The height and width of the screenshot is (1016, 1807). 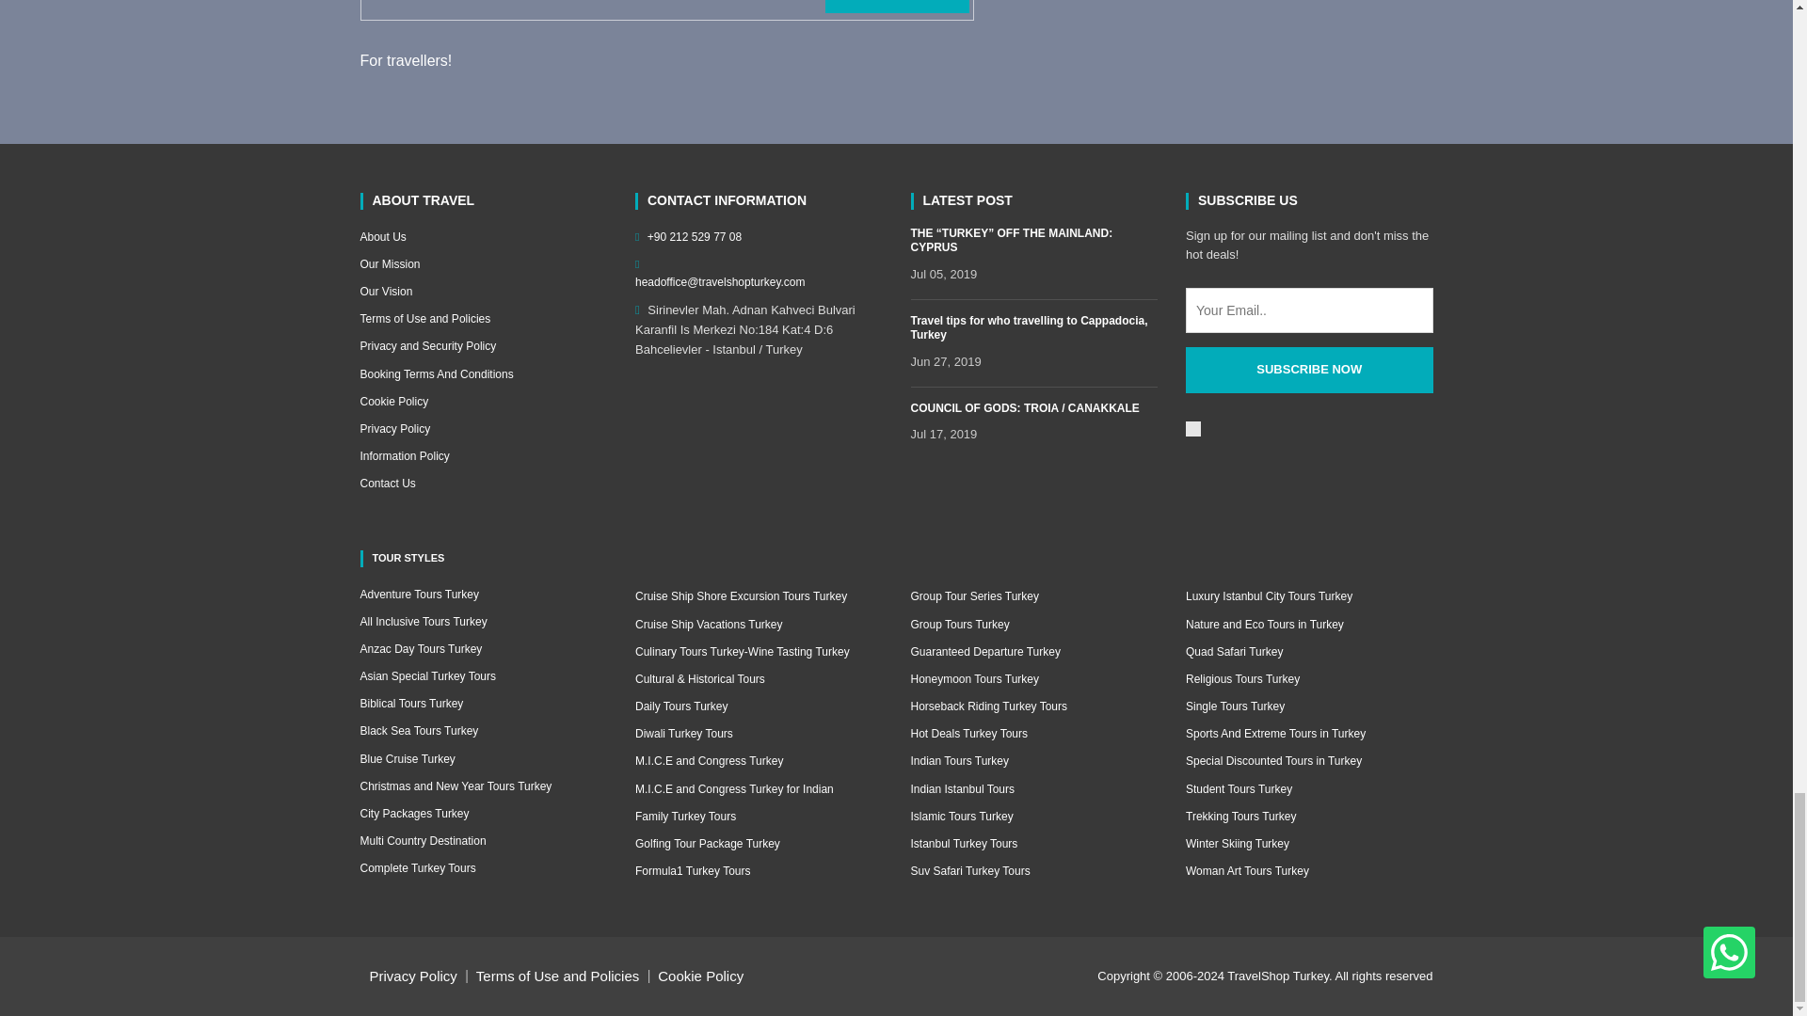 I want to click on Privacy and Security Policy, so click(x=484, y=346).